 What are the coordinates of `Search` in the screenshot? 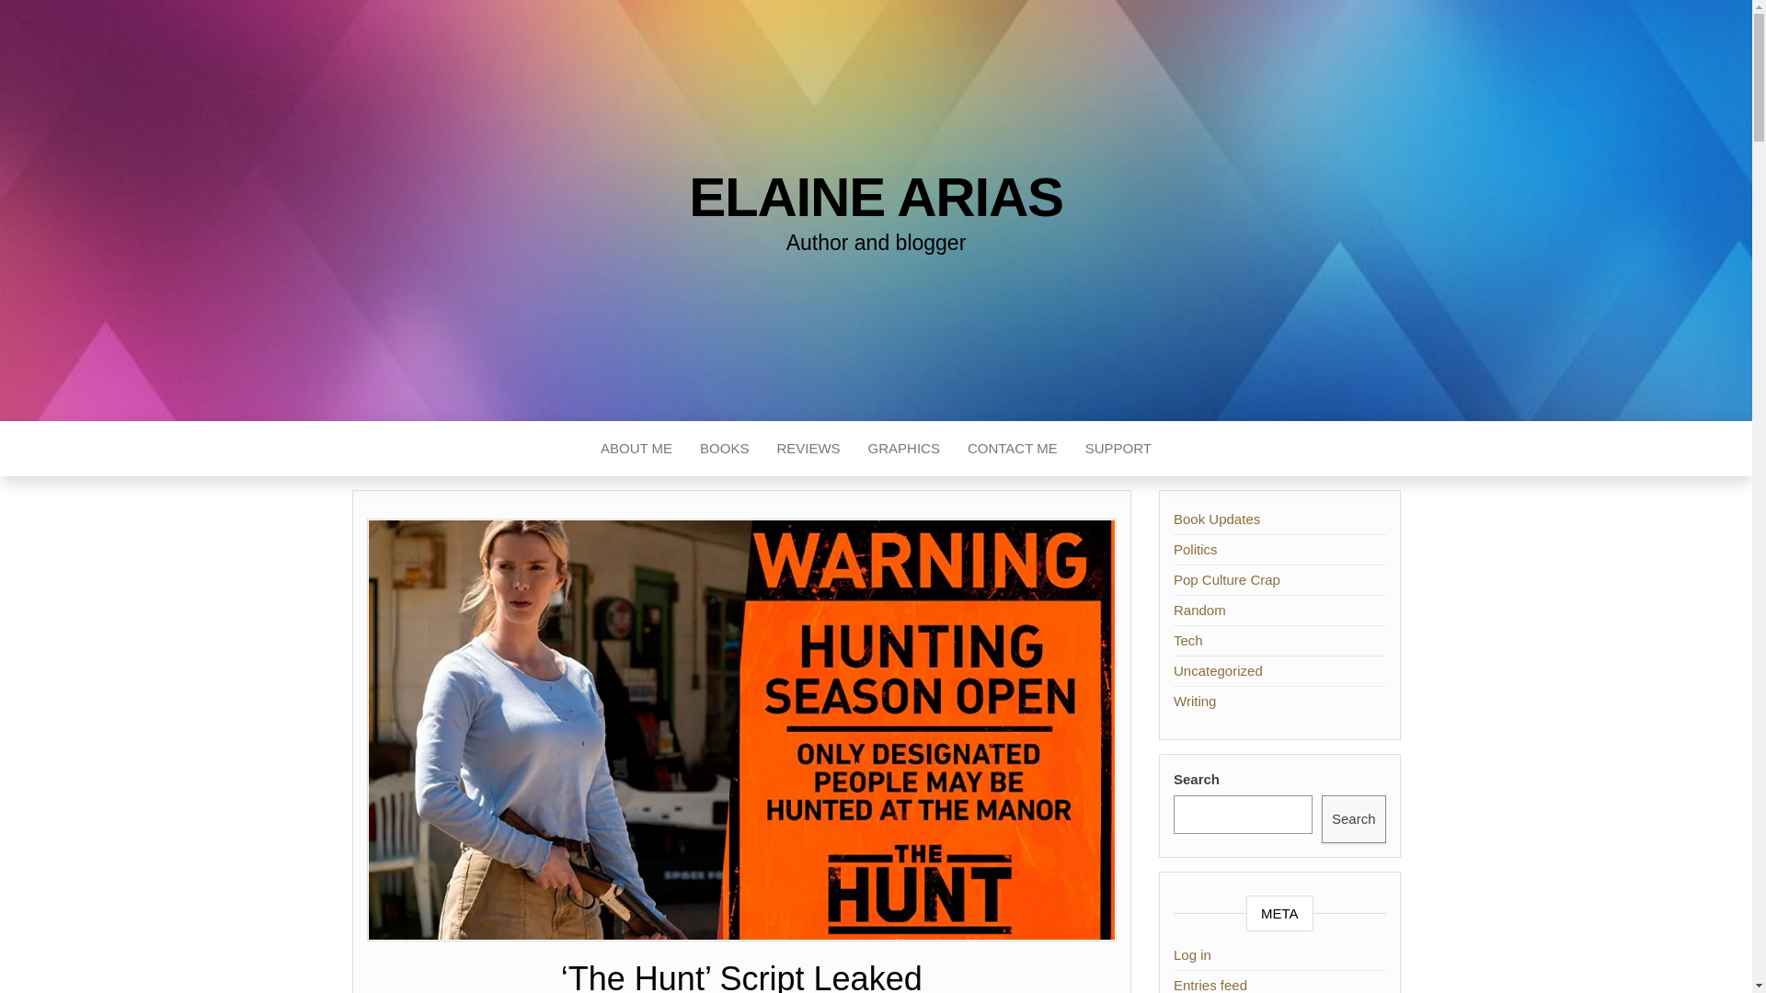 It's located at (1354, 818).